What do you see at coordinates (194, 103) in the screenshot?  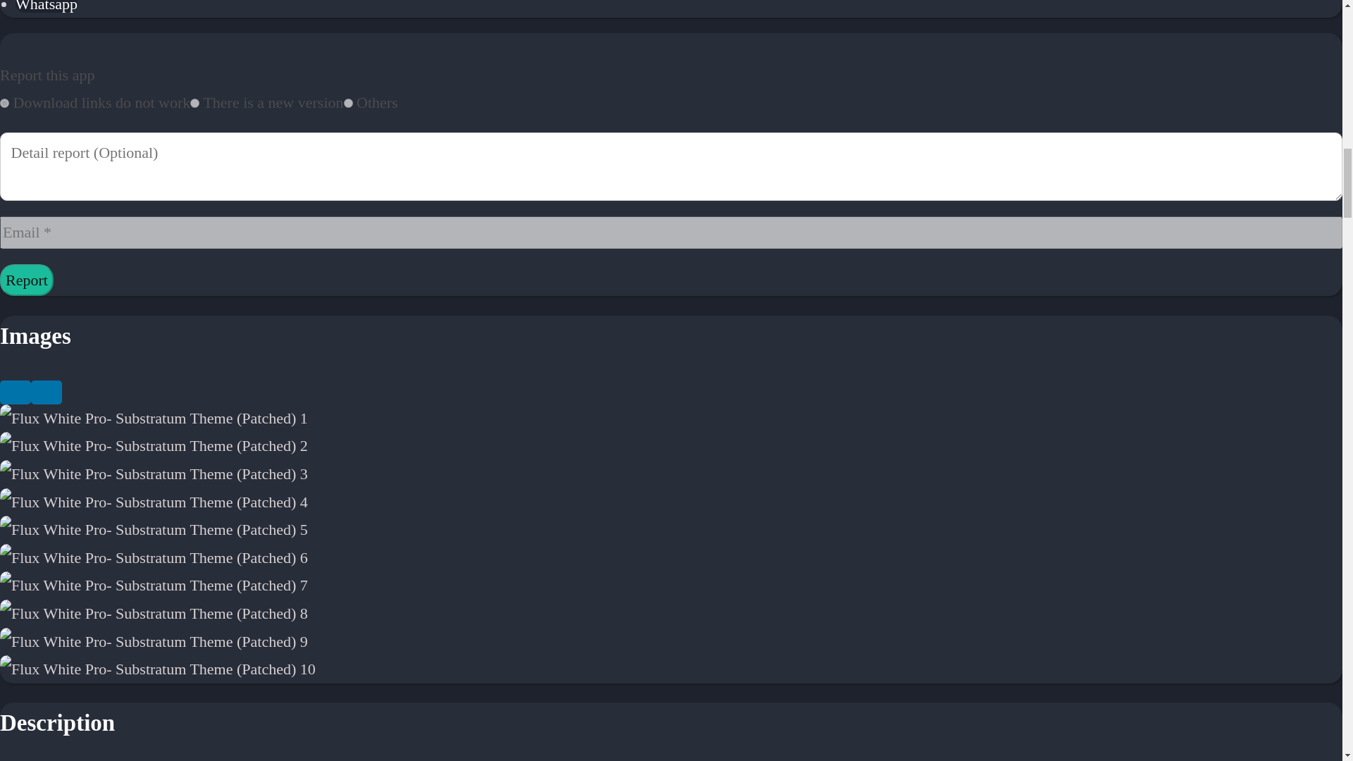 I see `2` at bounding box center [194, 103].